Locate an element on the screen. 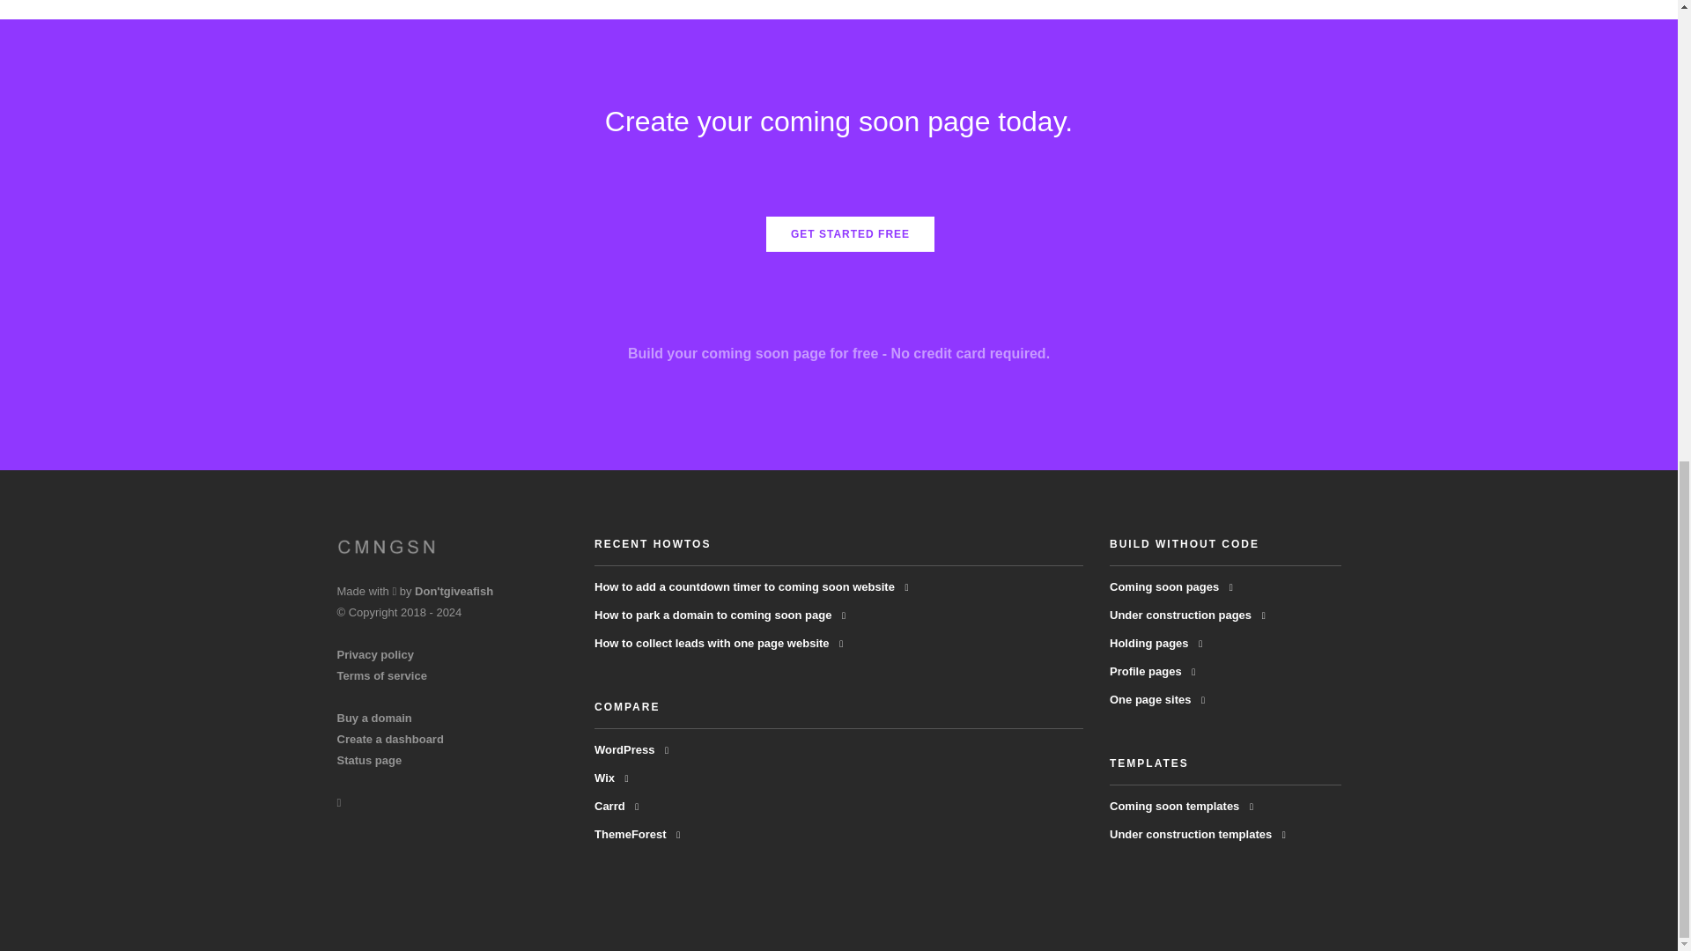 Image resolution: width=1691 pixels, height=951 pixels. Status page is located at coordinates (369, 760).